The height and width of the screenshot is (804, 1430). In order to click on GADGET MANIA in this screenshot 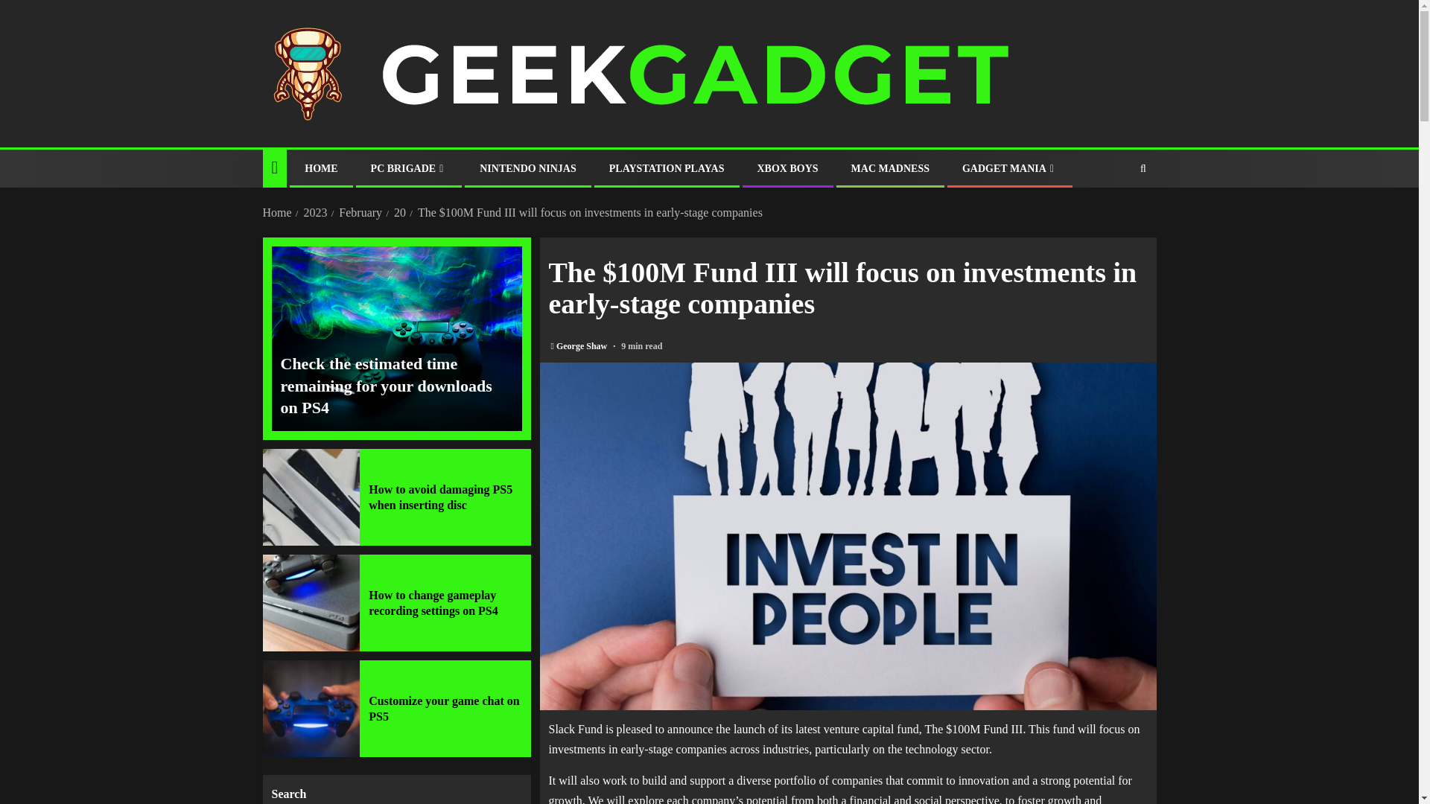, I will do `click(1010, 168)`.